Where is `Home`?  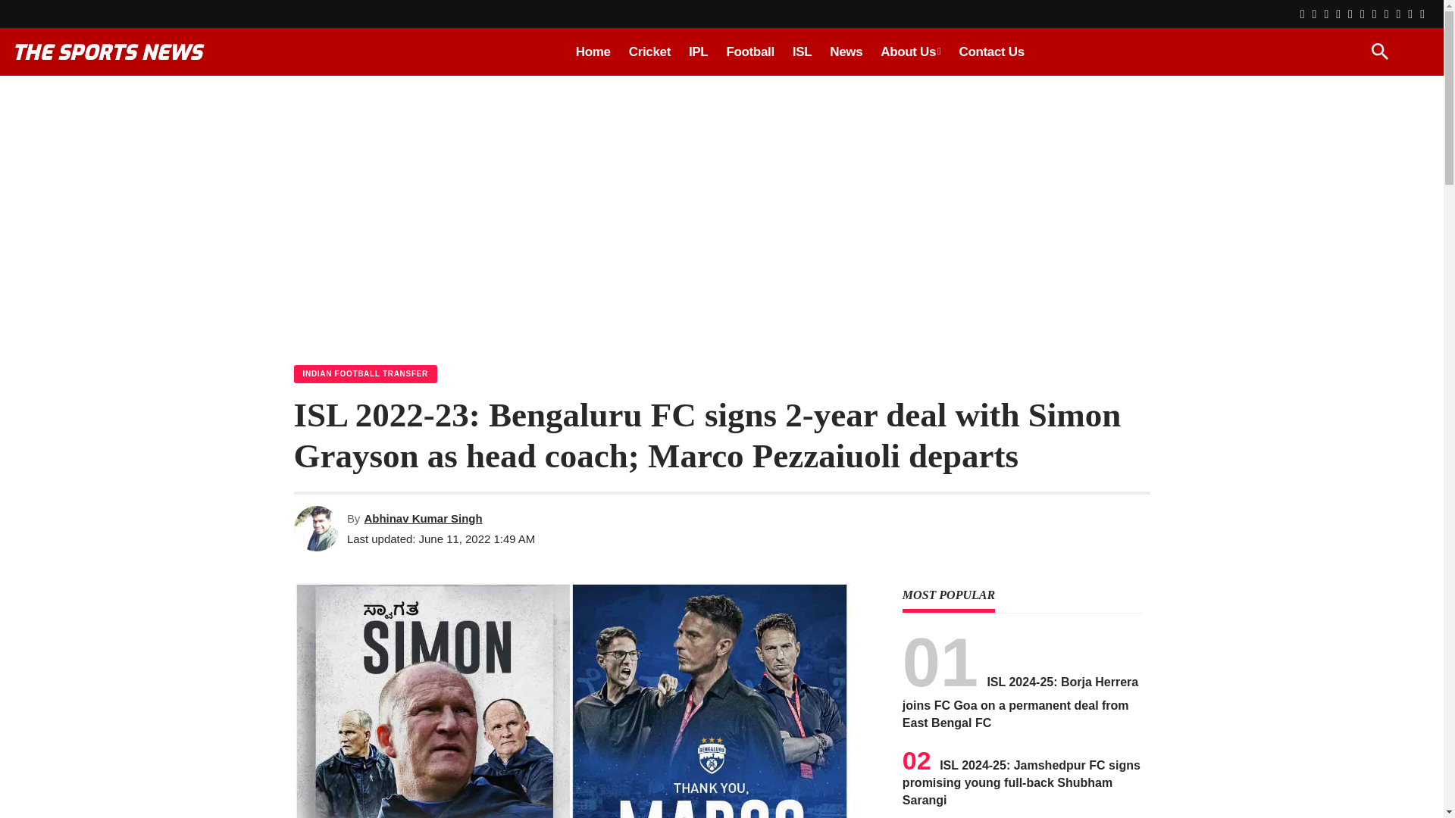 Home is located at coordinates (593, 52).